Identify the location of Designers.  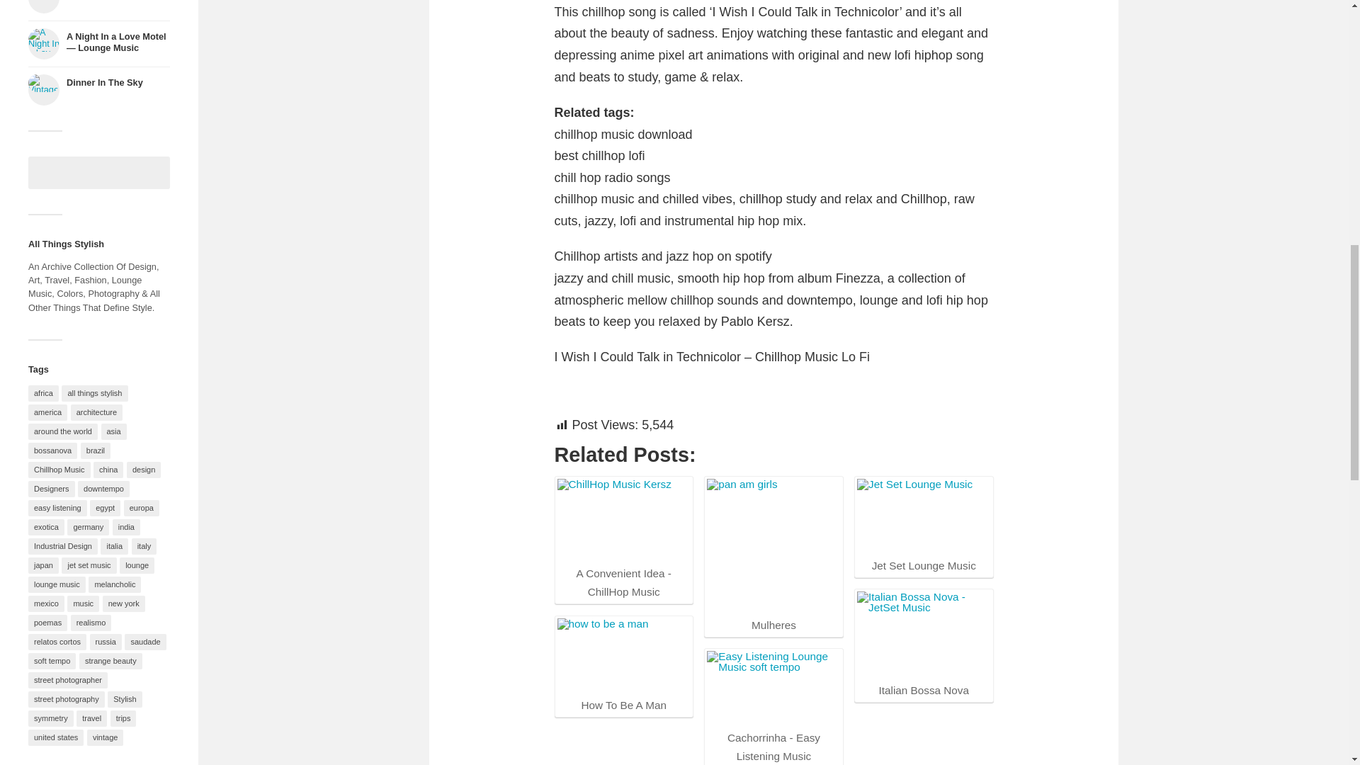
(51, 488).